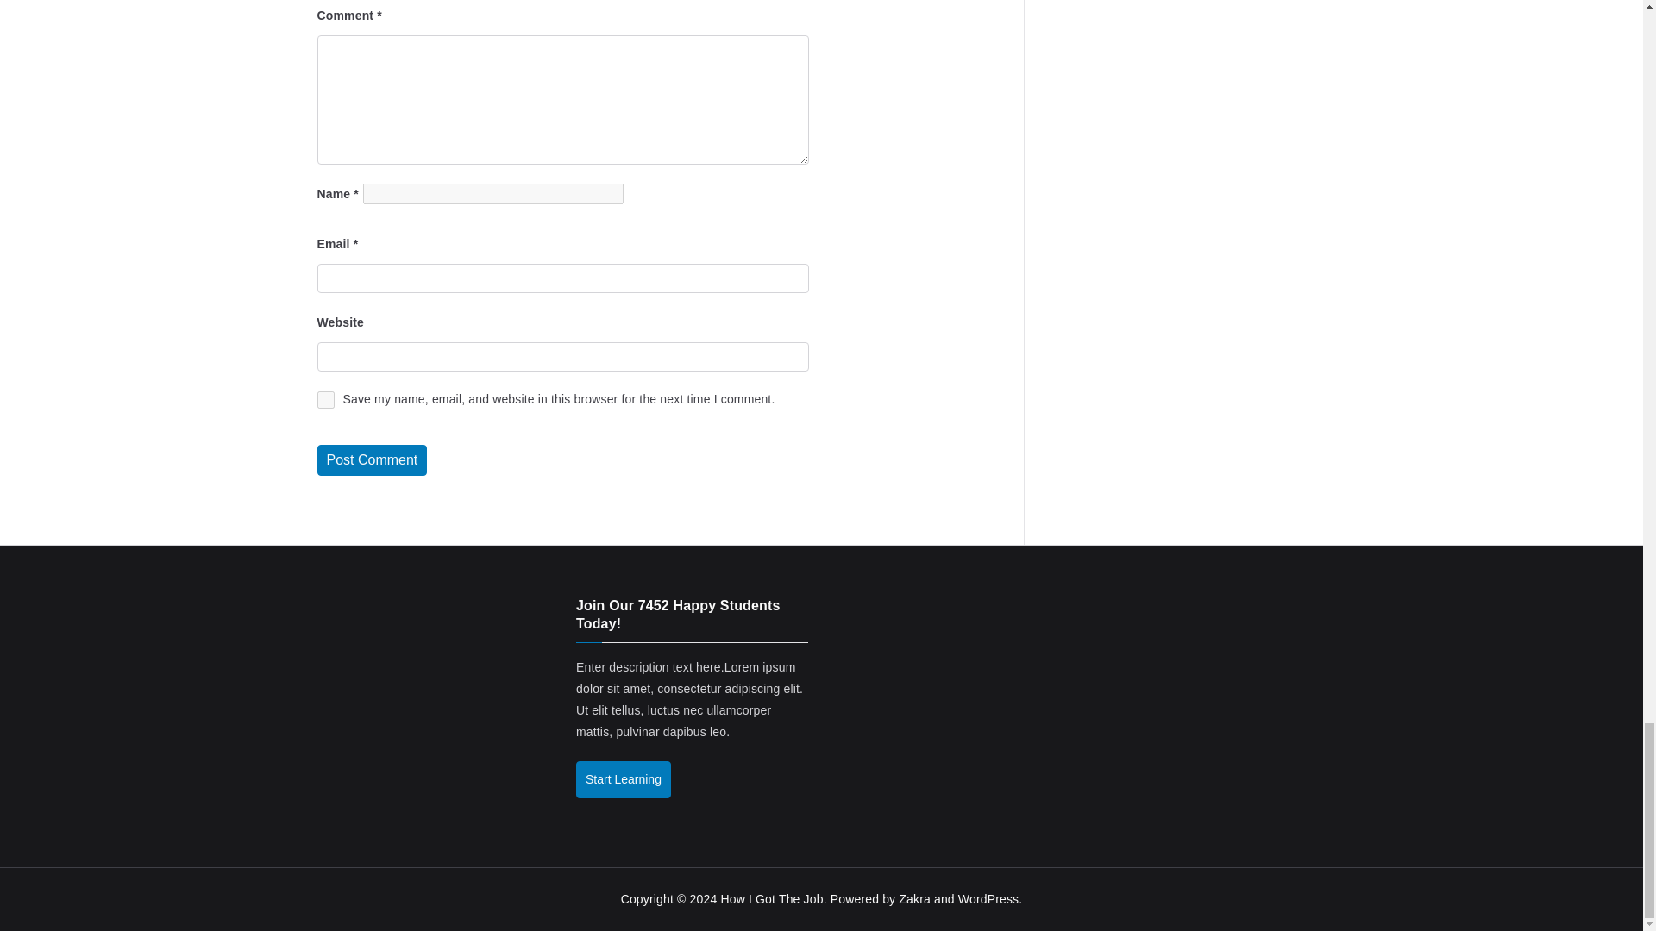 The height and width of the screenshot is (931, 1656). Describe the element at coordinates (771, 898) in the screenshot. I see `How I Got The Job` at that location.